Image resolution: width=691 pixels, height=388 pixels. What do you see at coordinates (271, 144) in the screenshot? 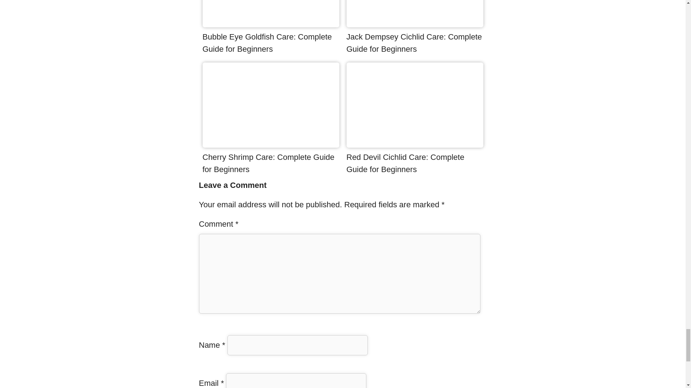
I see `Cherry Shrimp Care: Complete Guide for Beginners` at bounding box center [271, 144].